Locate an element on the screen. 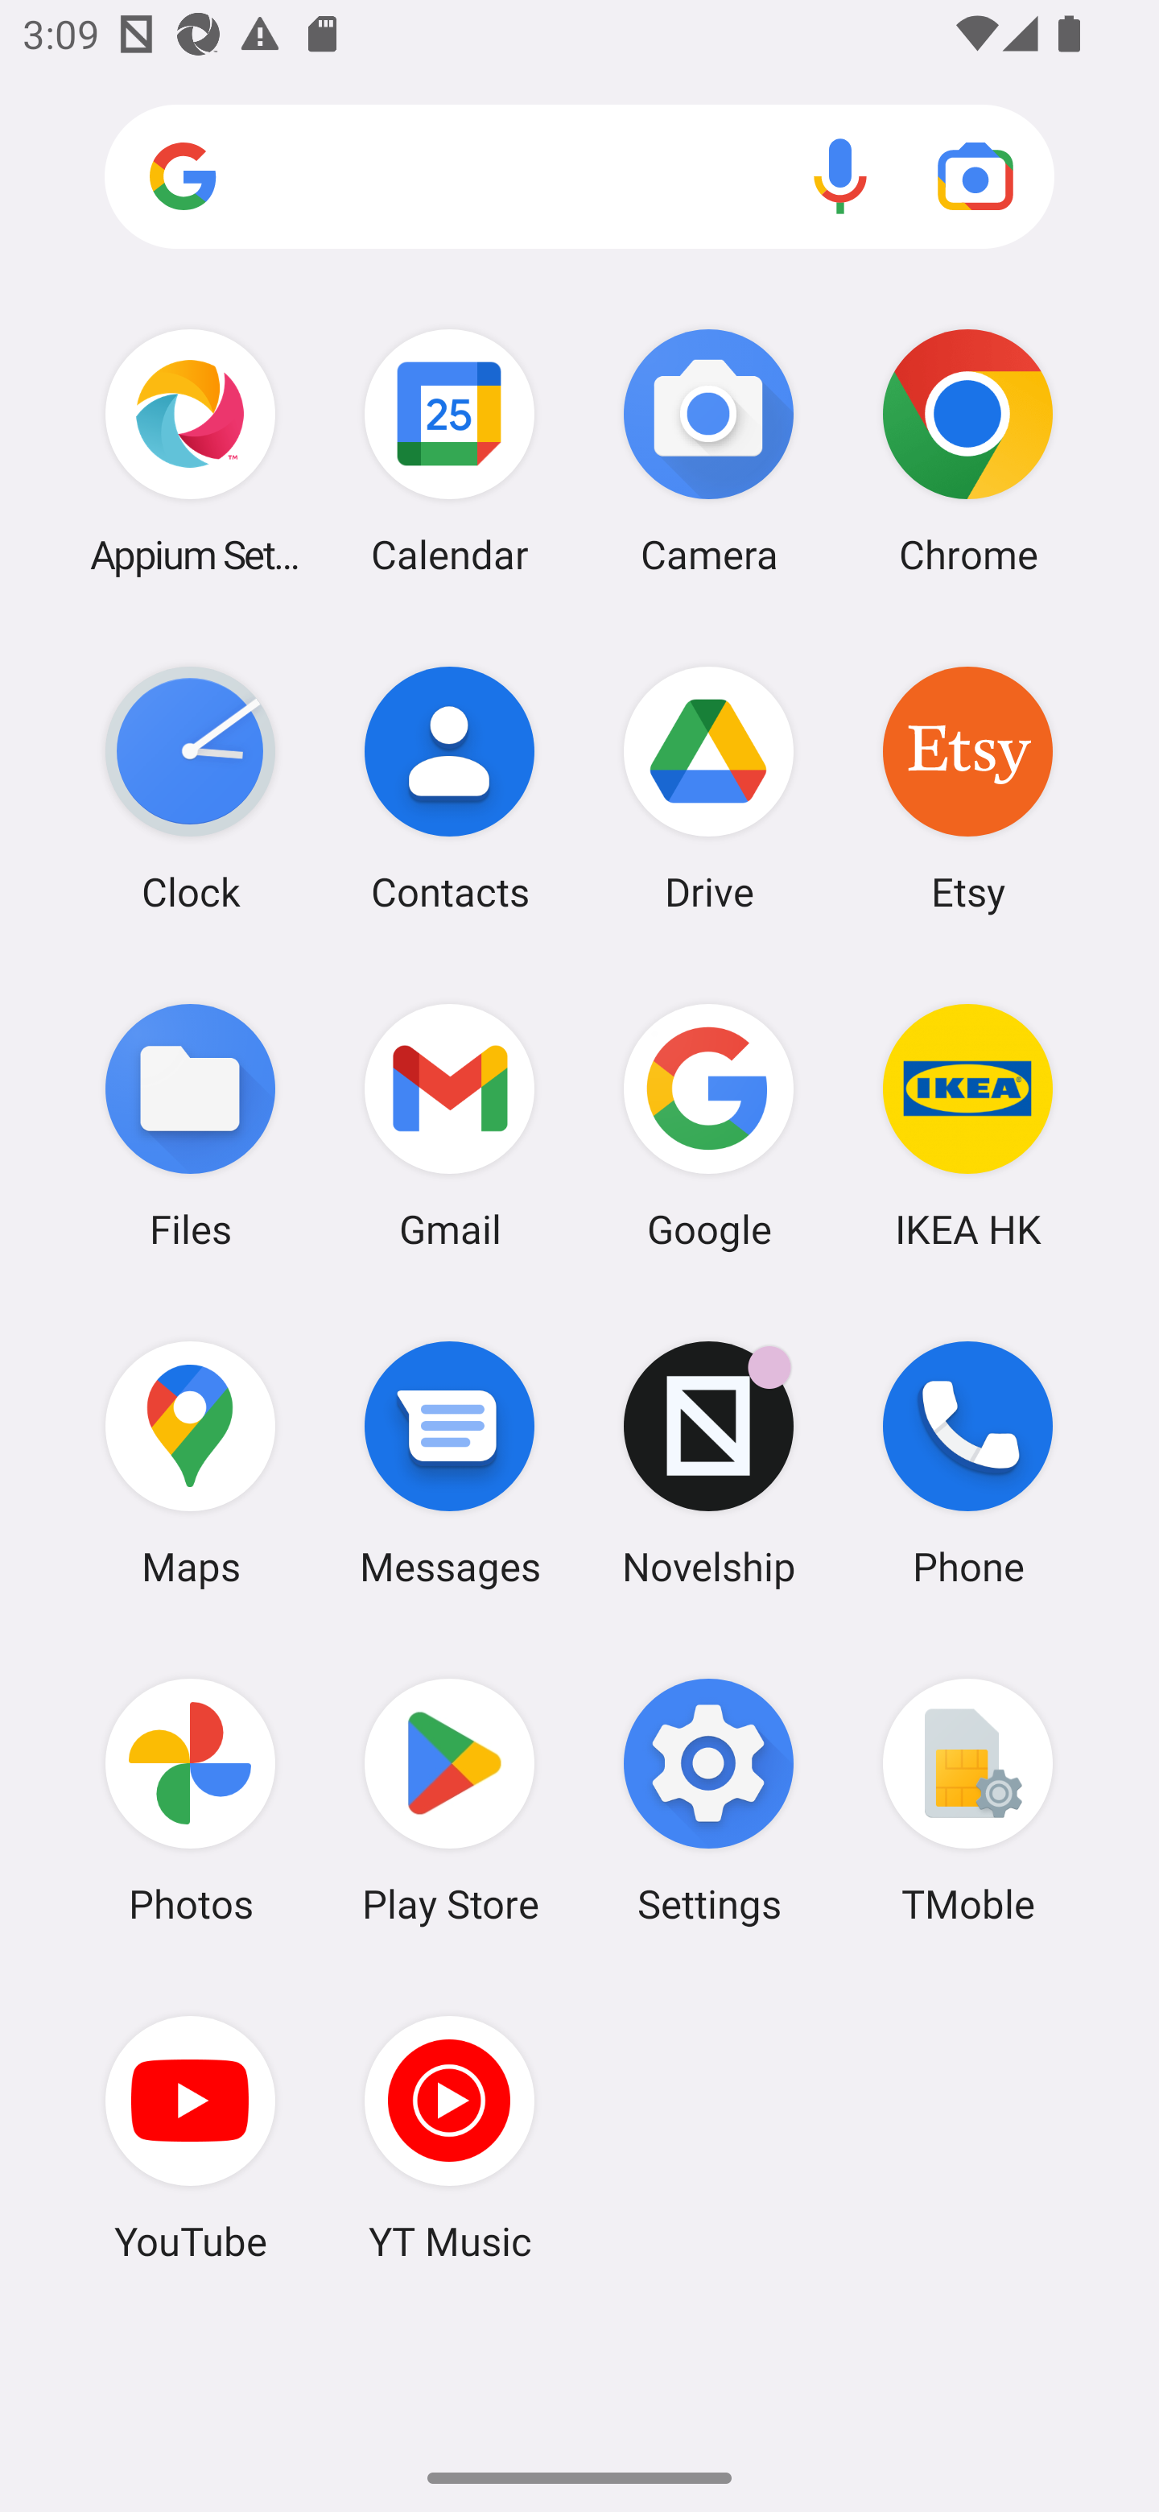 The width and height of the screenshot is (1159, 2512). YT Music is located at coordinates (449, 2138).